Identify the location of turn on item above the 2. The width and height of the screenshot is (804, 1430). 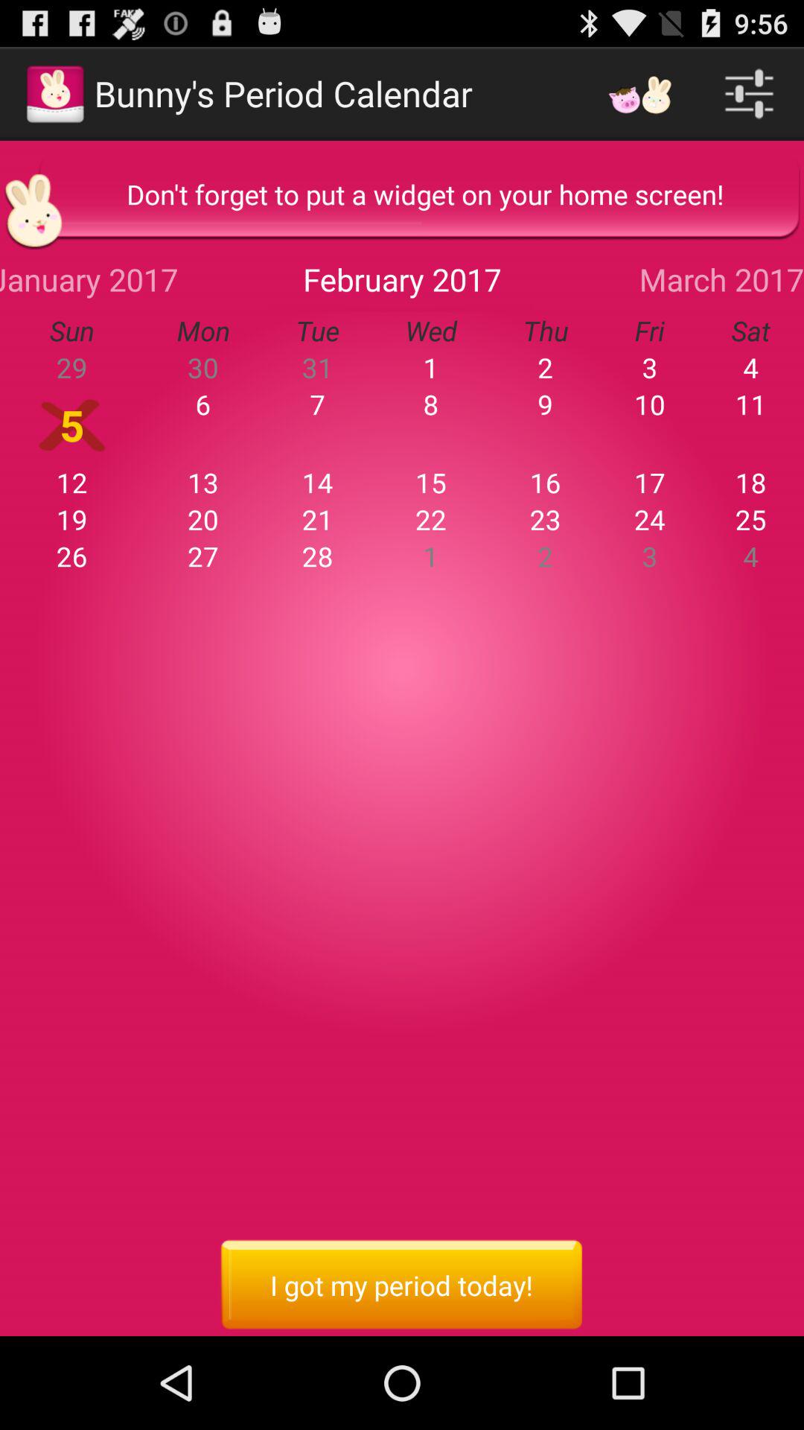
(649, 519).